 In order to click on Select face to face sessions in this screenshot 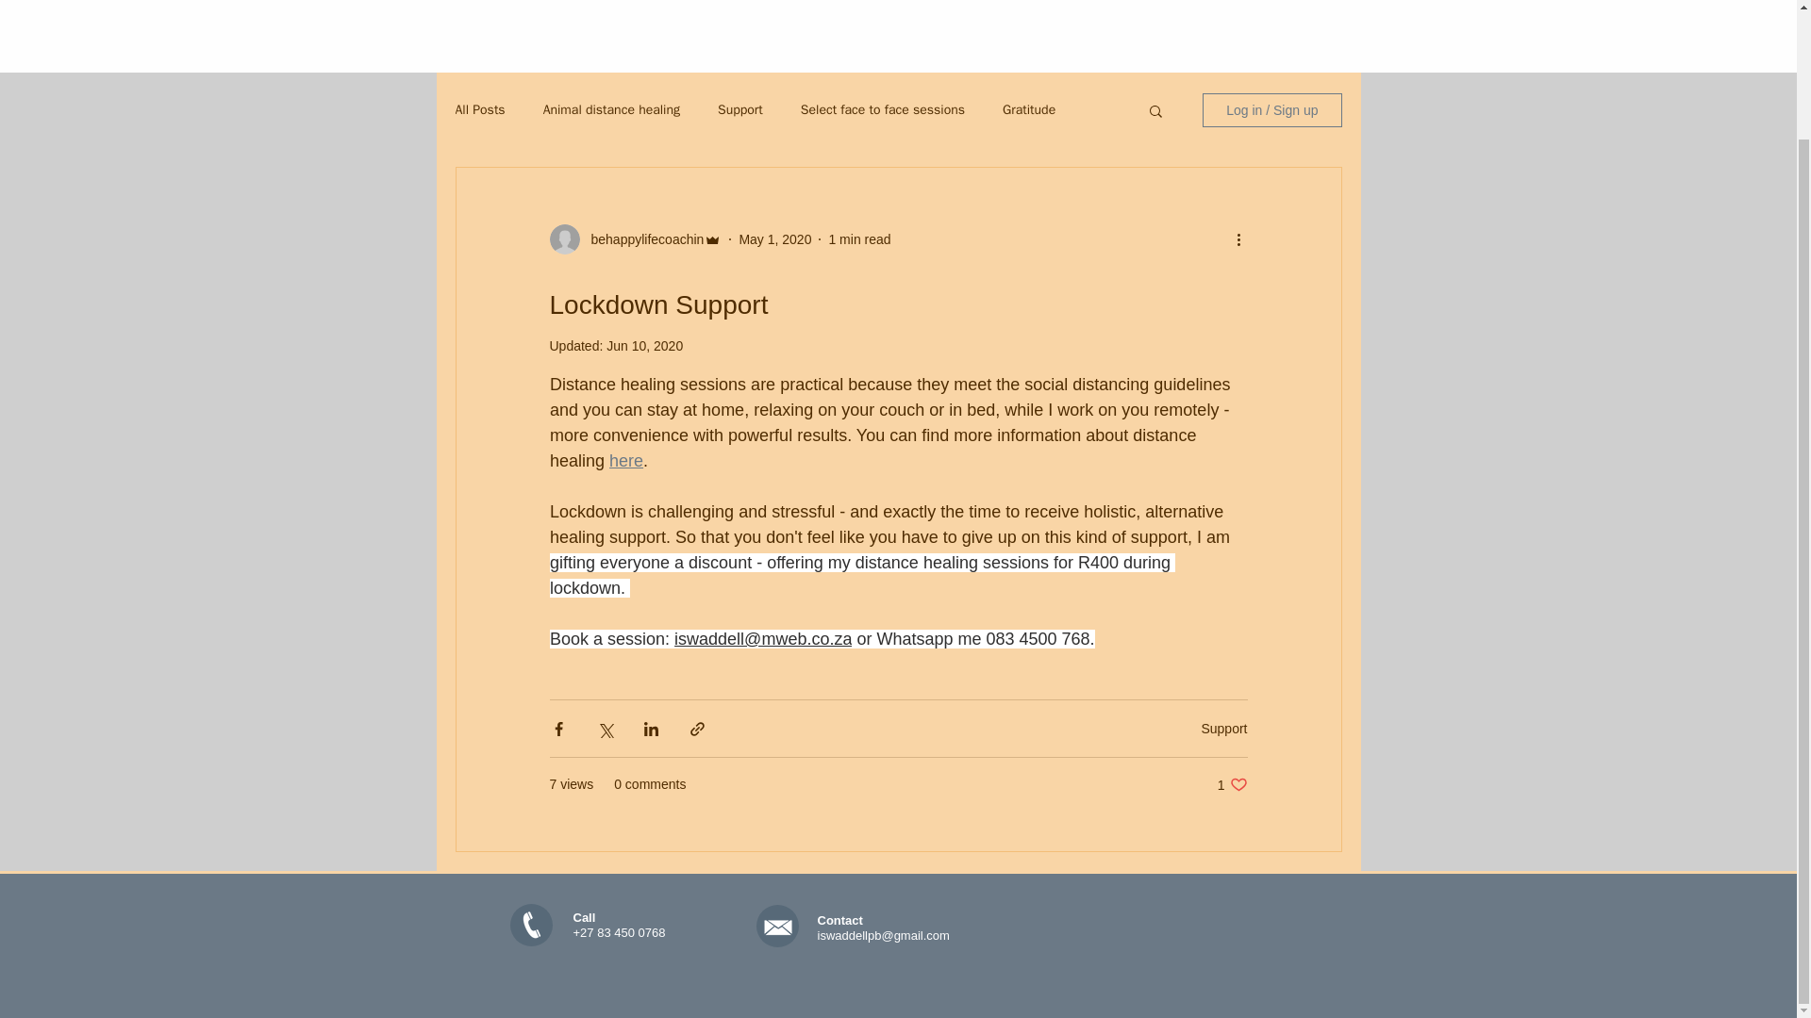, I will do `click(883, 110)`.